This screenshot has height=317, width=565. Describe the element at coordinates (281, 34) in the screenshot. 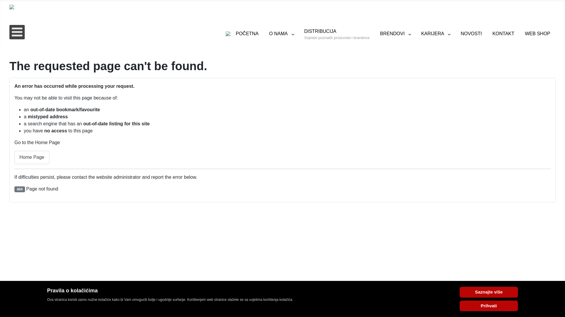

I see `O NAMA` at that location.